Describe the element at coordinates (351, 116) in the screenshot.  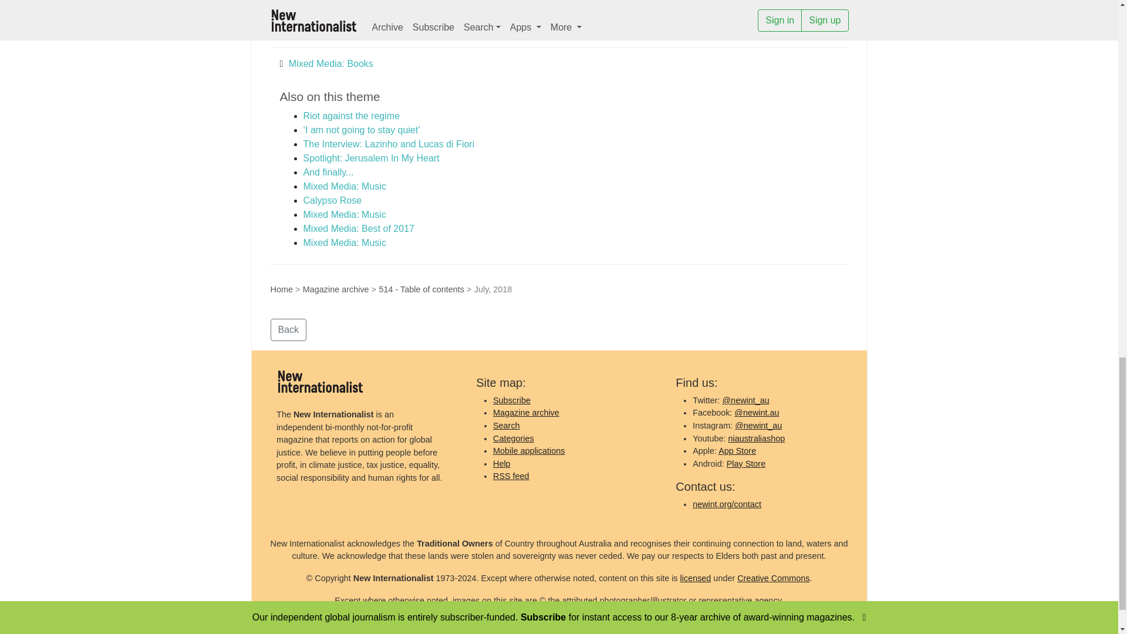
I see `Riot against the regime` at that location.